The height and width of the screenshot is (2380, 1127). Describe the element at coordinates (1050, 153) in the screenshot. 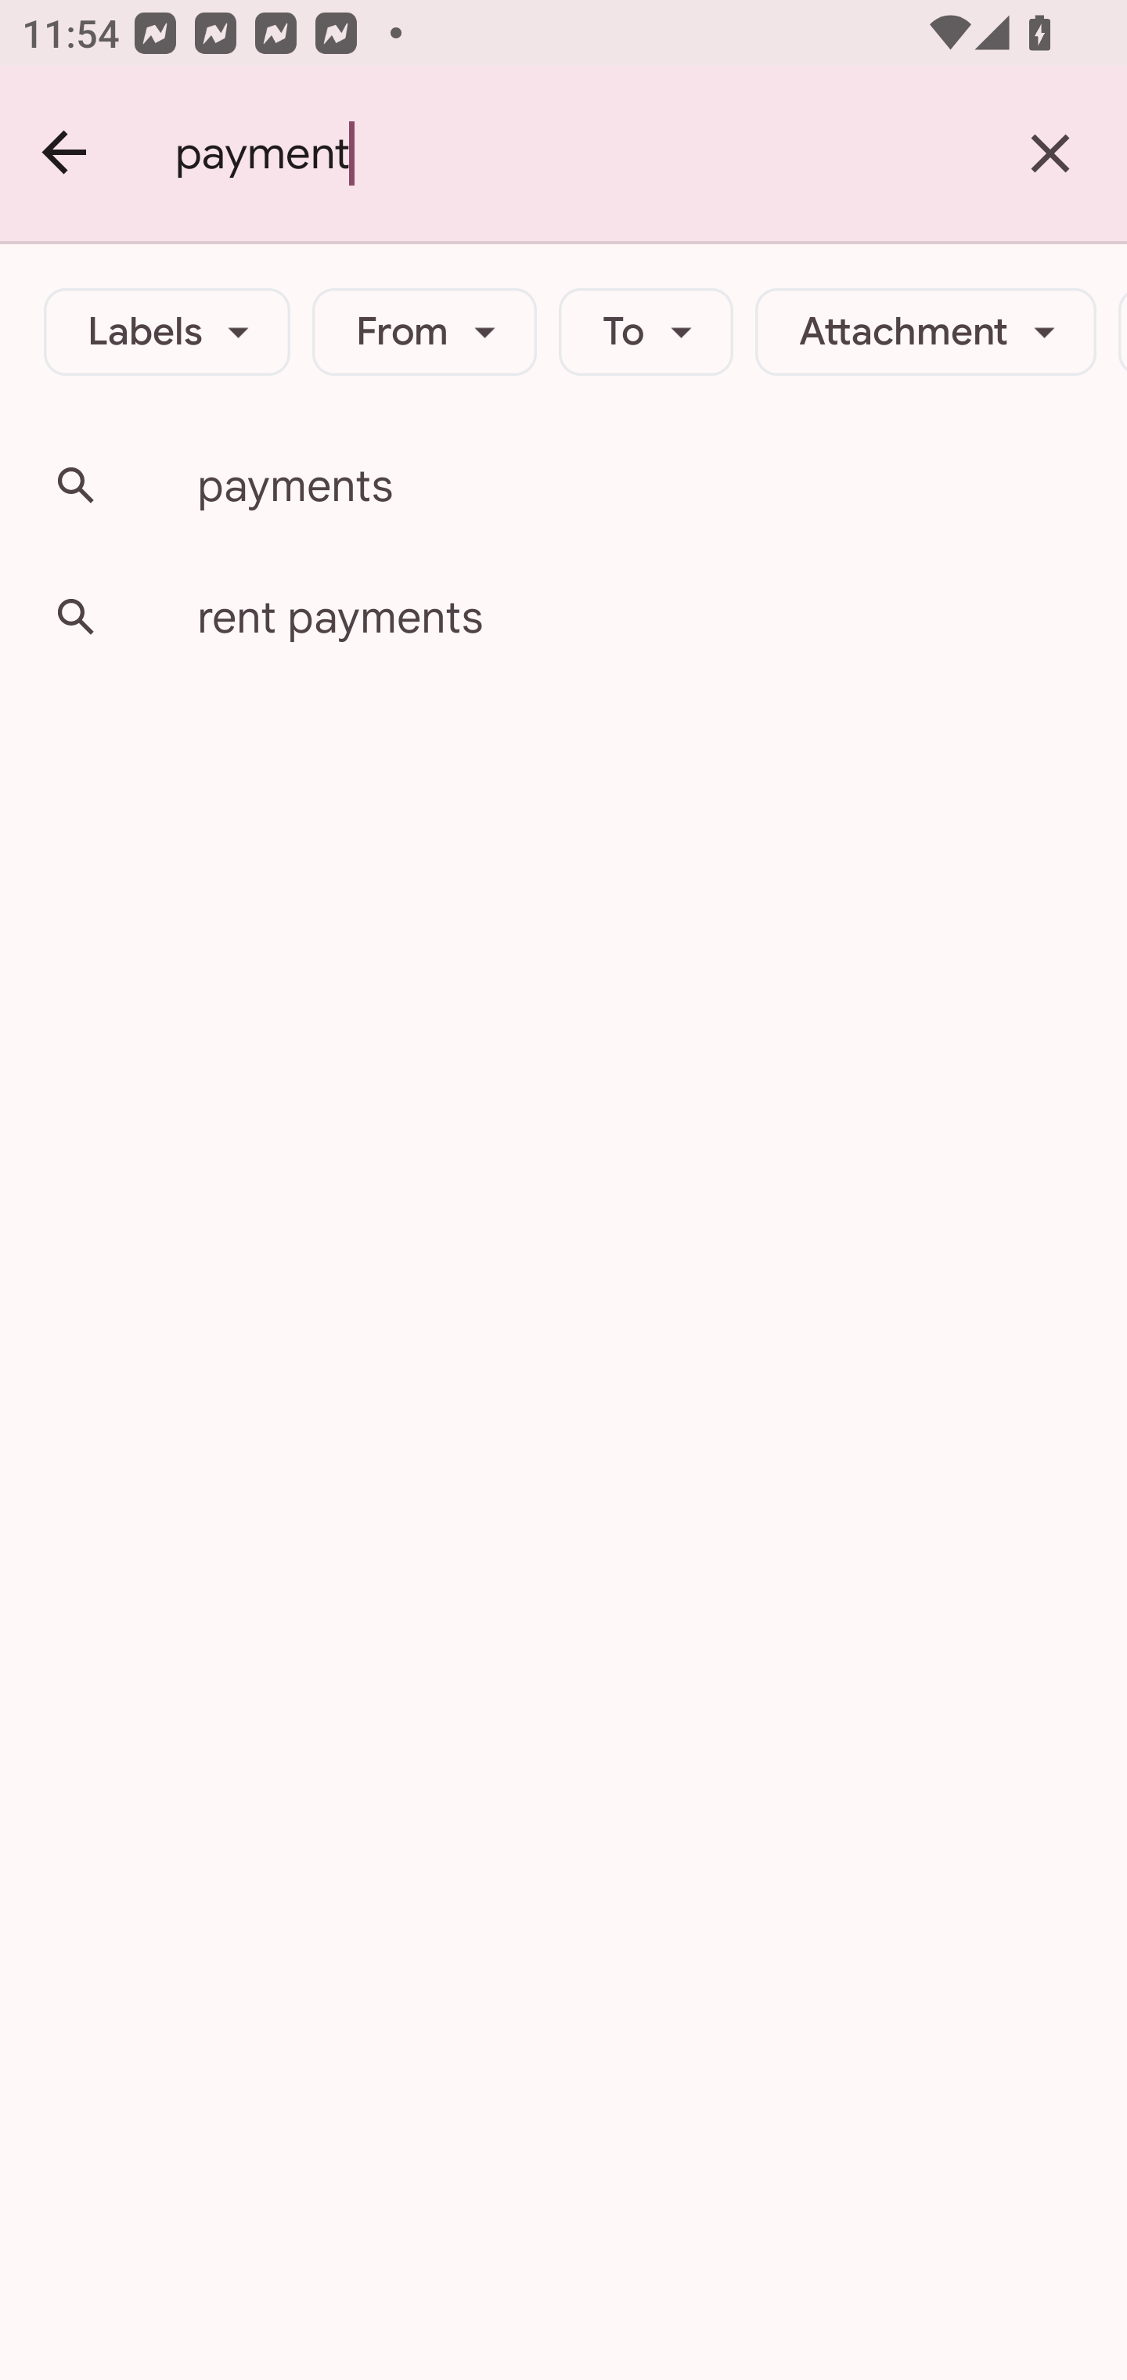

I see `Clear text` at that location.